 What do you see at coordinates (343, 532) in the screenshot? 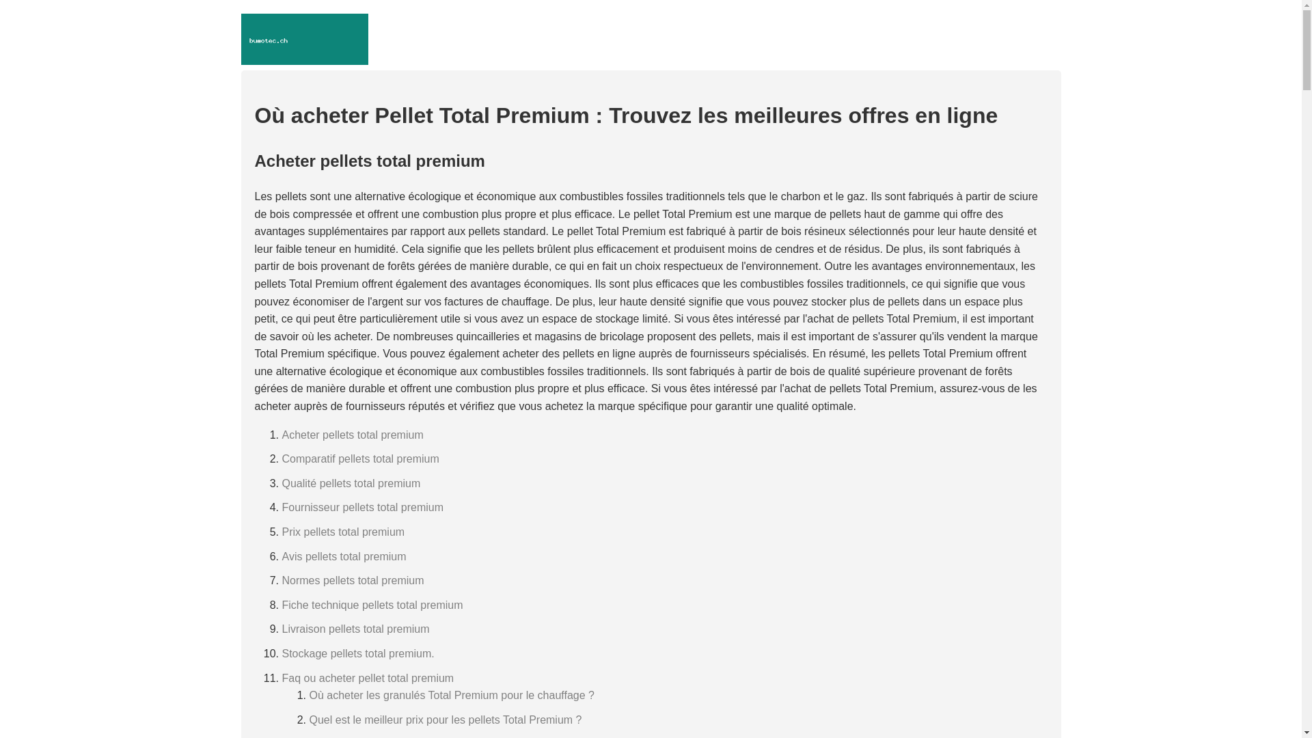
I see `Prix pellets total premium` at bounding box center [343, 532].